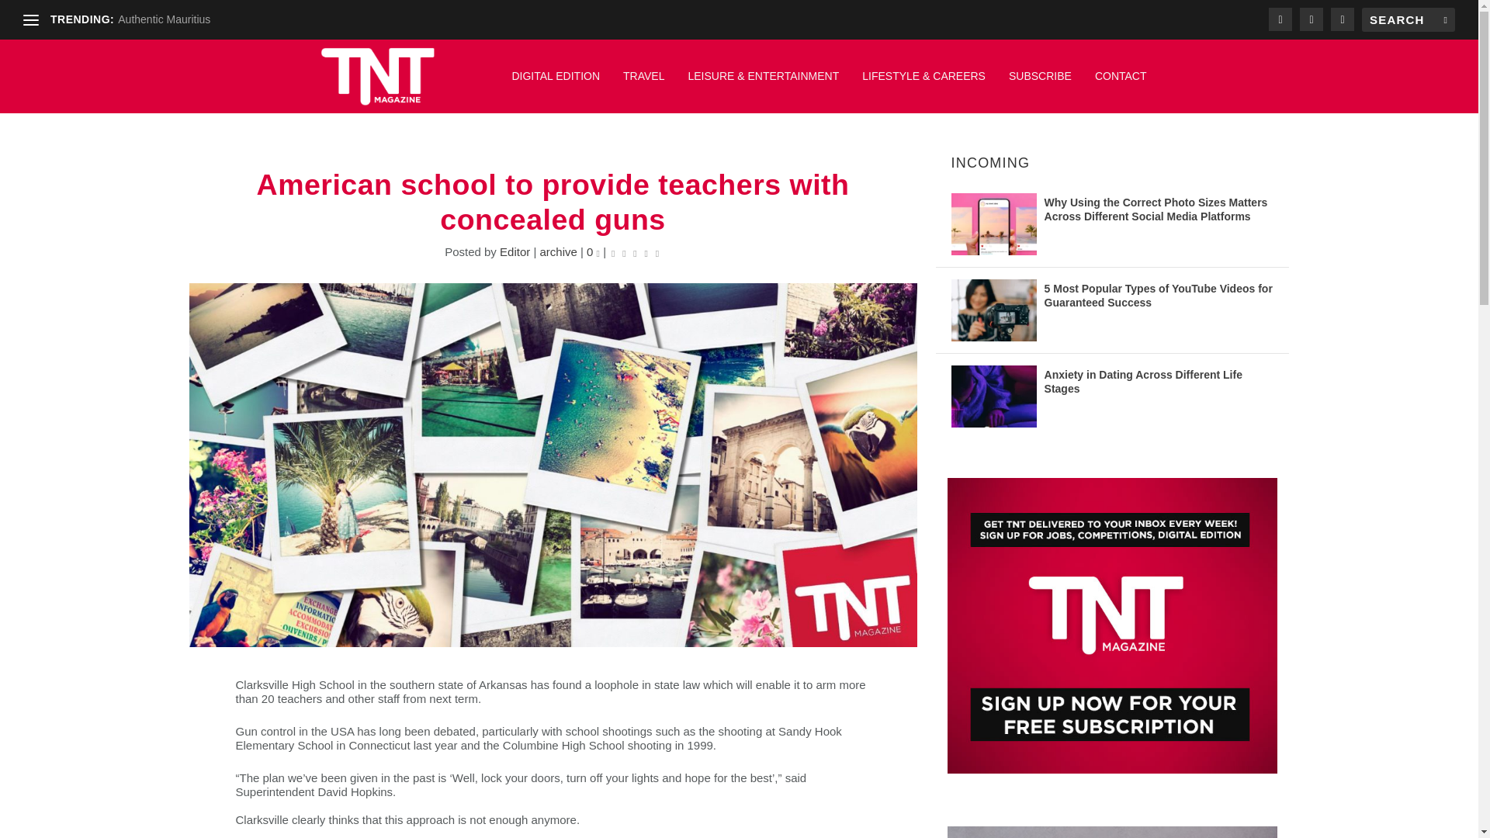 Image resolution: width=1490 pixels, height=838 pixels. What do you see at coordinates (598, 253) in the screenshot?
I see `comment count` at bounding box center [598, 253].